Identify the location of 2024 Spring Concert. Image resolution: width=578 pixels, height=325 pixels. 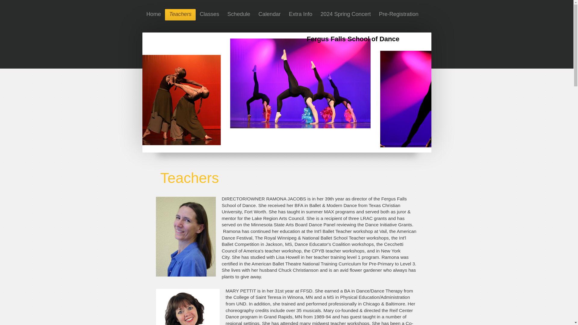
(345, 15).